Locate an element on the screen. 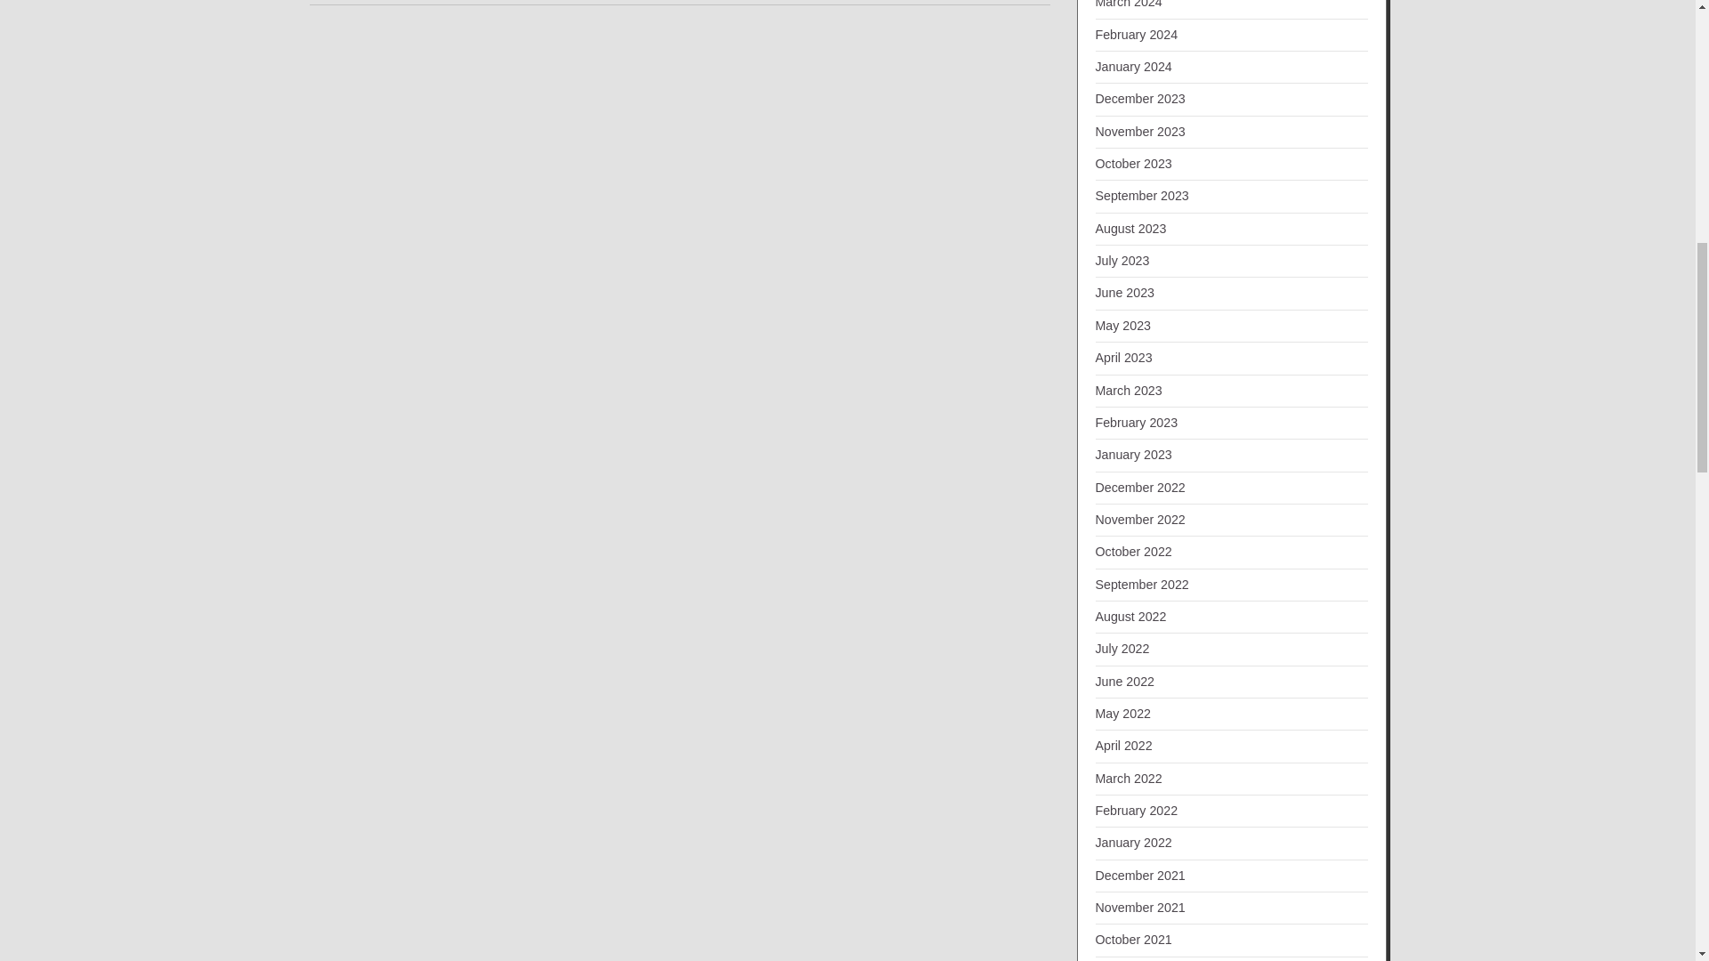  June 2023 is located at coordinates (1125, 292).